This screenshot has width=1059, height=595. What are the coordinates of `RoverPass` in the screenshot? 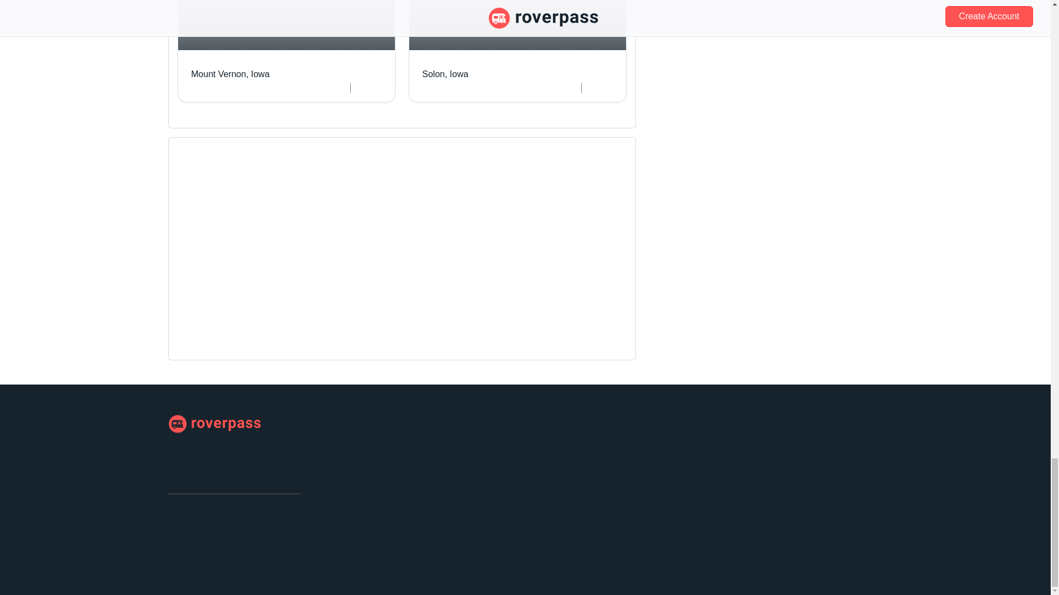 It's located at (214, 424).